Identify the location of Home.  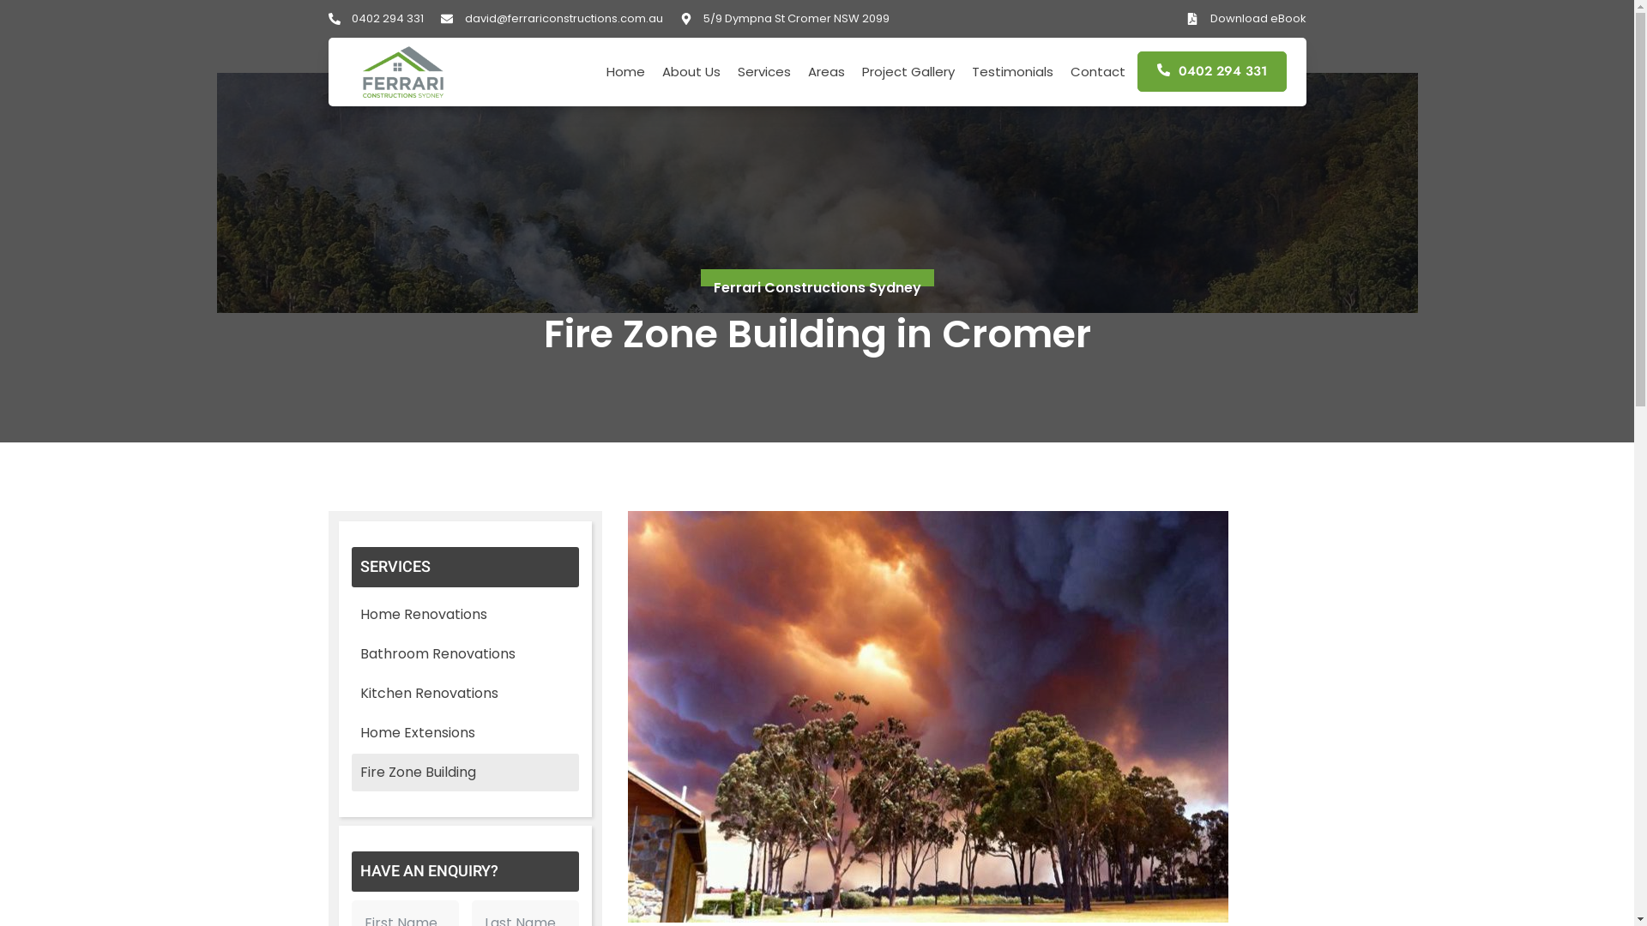
(626, 72).